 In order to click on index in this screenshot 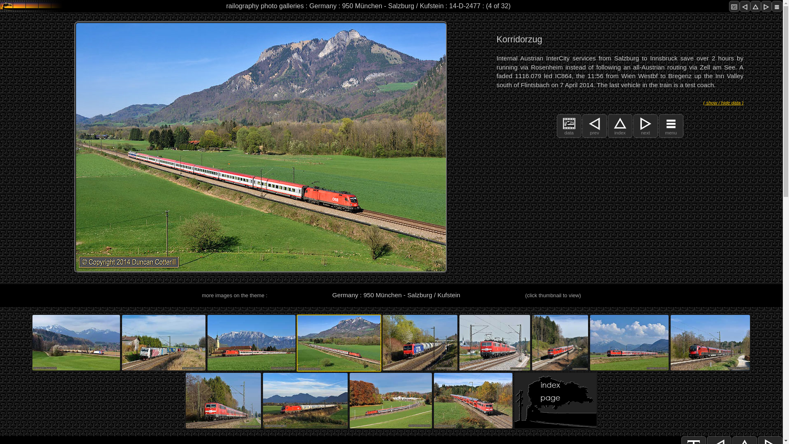, I will do `click(620, 132)`.